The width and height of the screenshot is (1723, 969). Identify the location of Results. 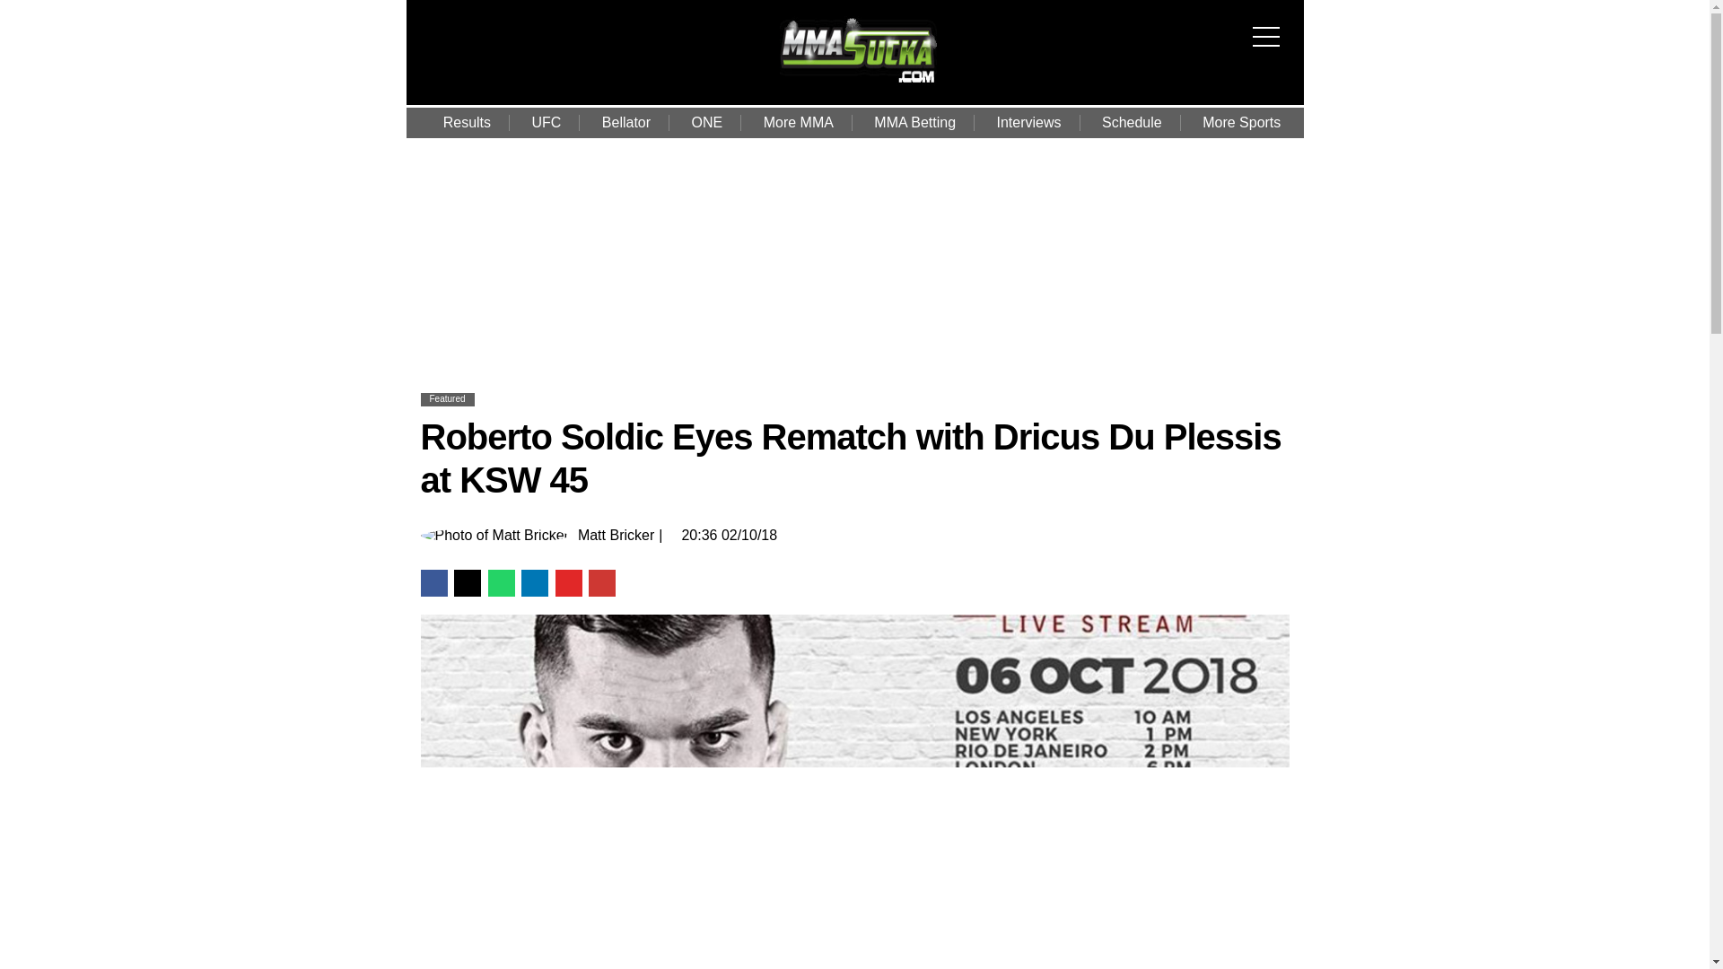
(467, 122).